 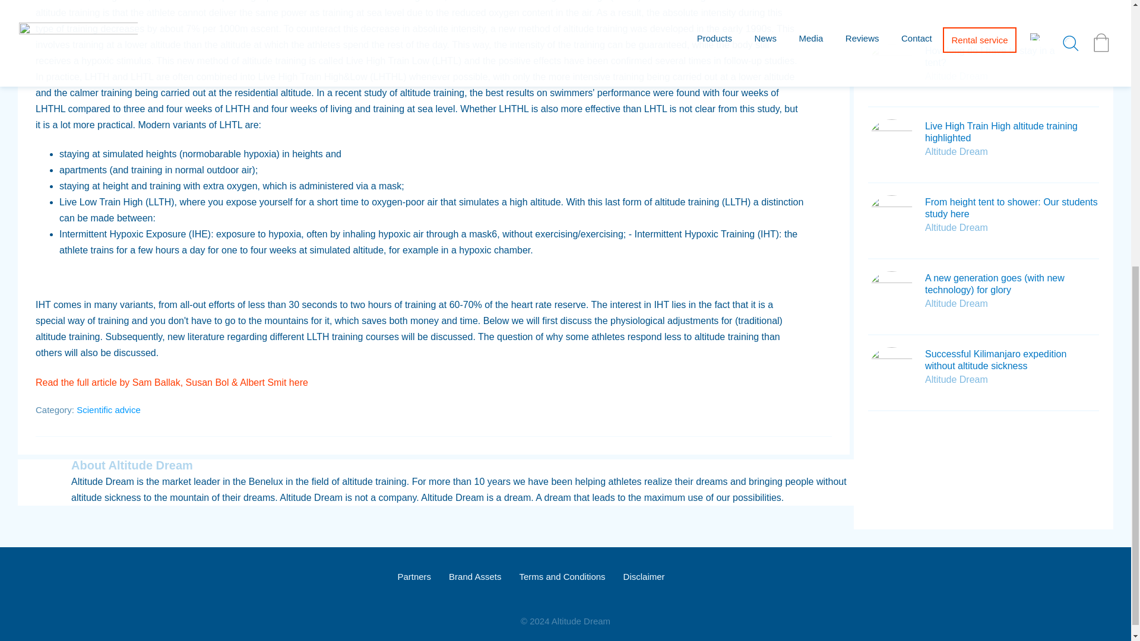 I want to click on Altitude Dream, so click(x=956, y=76).